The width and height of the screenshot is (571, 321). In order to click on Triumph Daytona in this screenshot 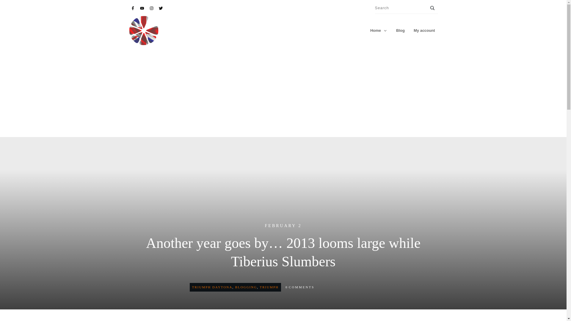, I will do `click(212, 287)`.